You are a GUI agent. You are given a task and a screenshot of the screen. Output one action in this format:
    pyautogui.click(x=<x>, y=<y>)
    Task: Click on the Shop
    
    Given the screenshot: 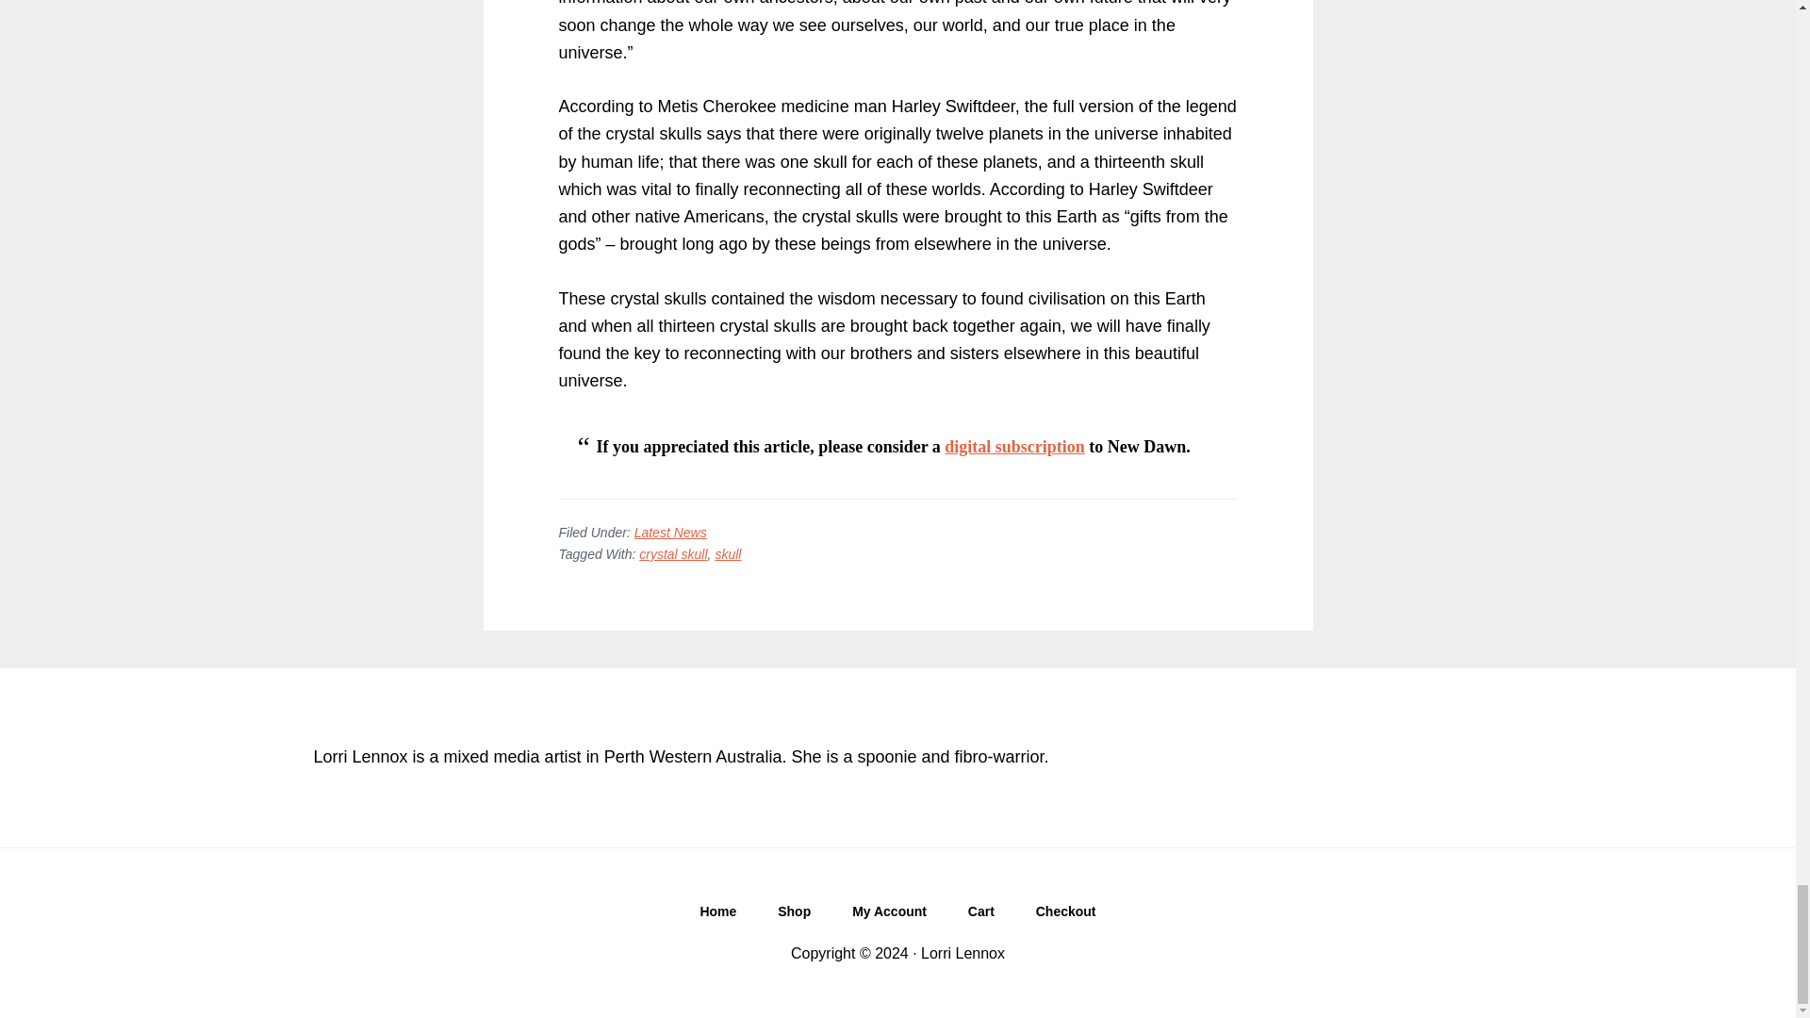 What is the action you would take?
    pyautogui.click(x=794, y=916)
    